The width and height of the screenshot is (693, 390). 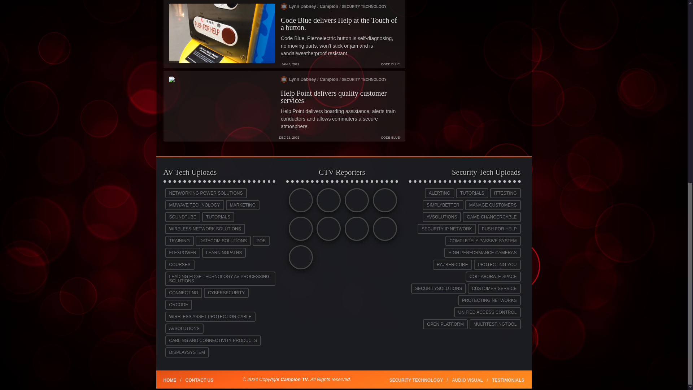 I want to click on Luke Hagar - Campion, so click(x=383, y=202).